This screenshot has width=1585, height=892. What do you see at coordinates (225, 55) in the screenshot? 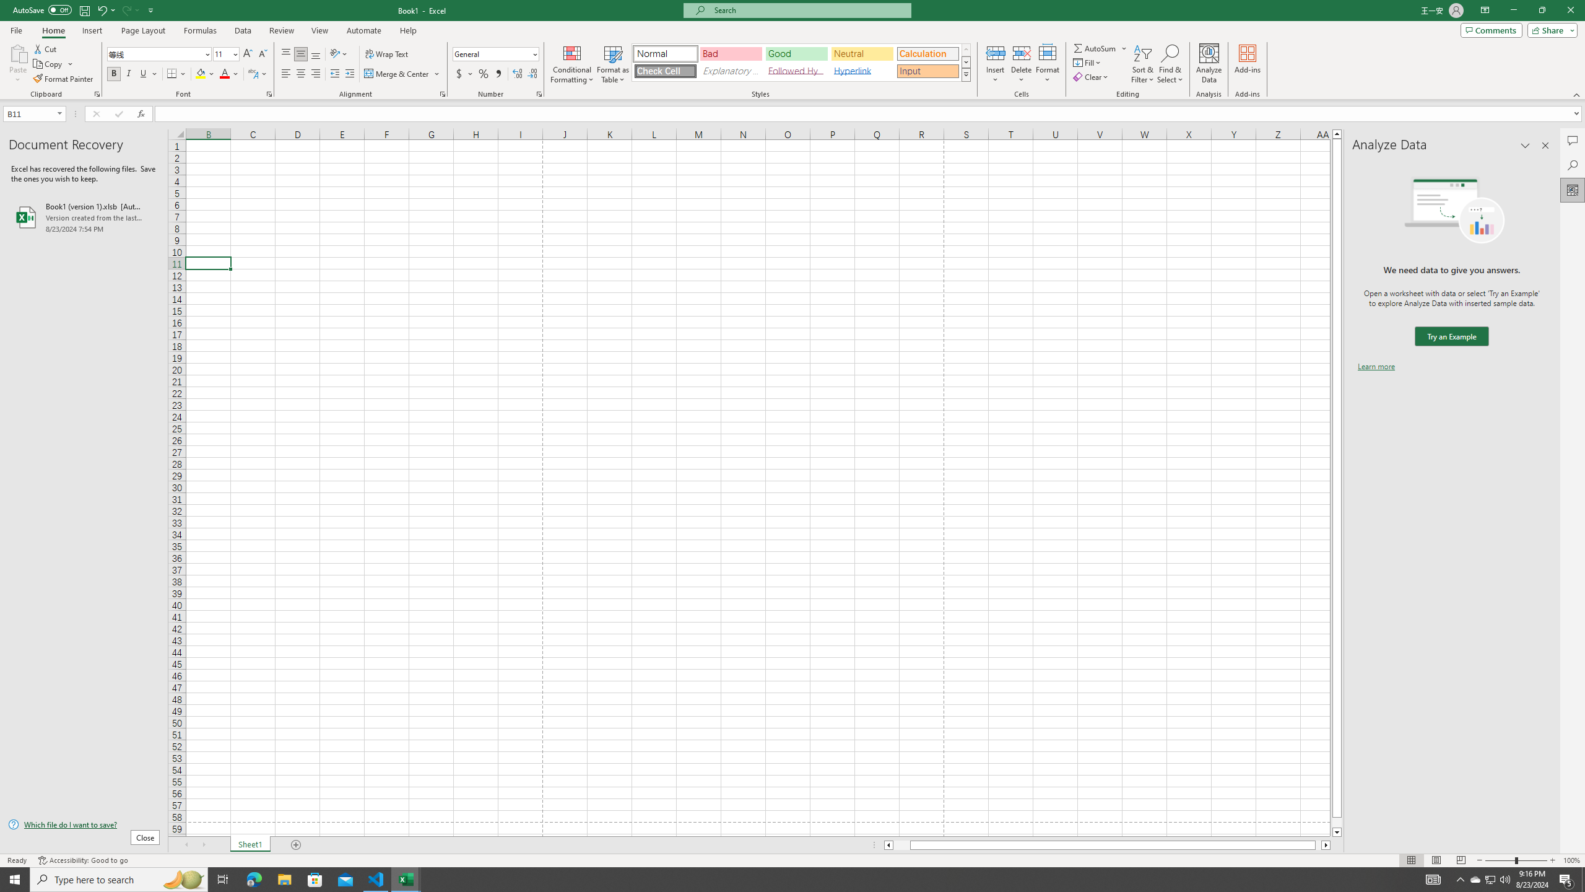
I see `Font Size` at bounding box center [225, 55].